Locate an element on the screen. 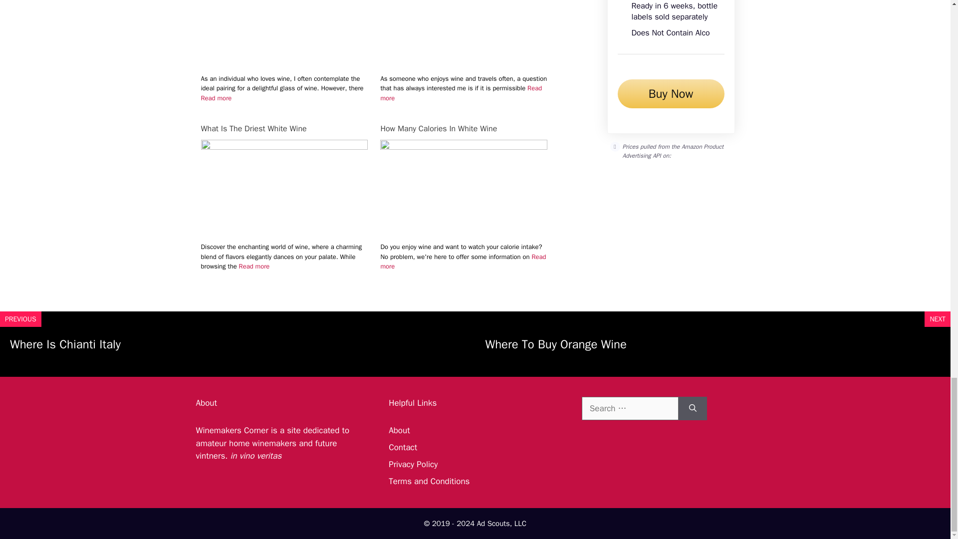 Image resolution: width=958 pixels, height=539 pixels. Read more is located at coordinates (216, 98).